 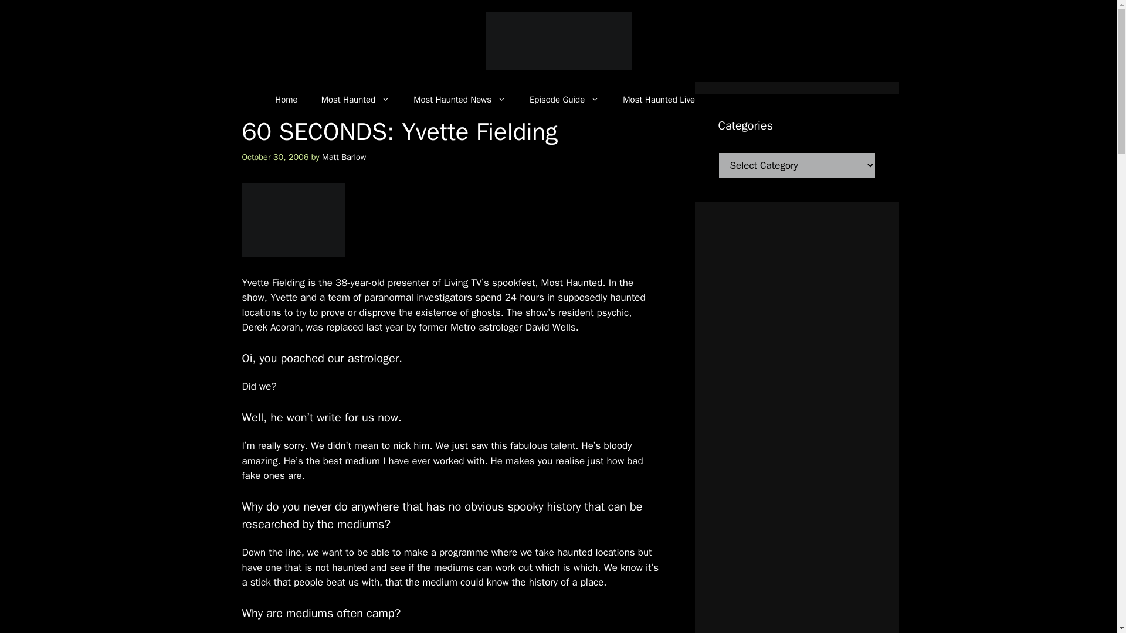 I want to click on Most Haunted News, so click(x=460, y=100).